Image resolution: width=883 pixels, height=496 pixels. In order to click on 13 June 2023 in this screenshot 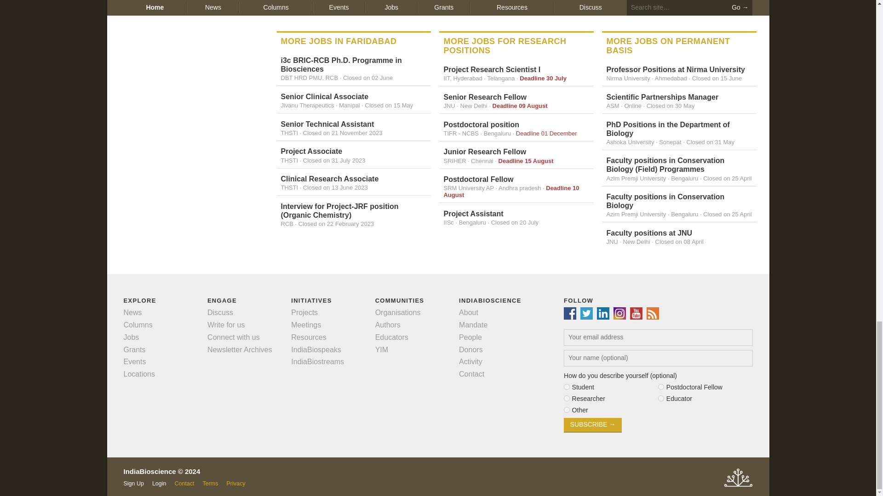, I will do `click(335, 187)`.